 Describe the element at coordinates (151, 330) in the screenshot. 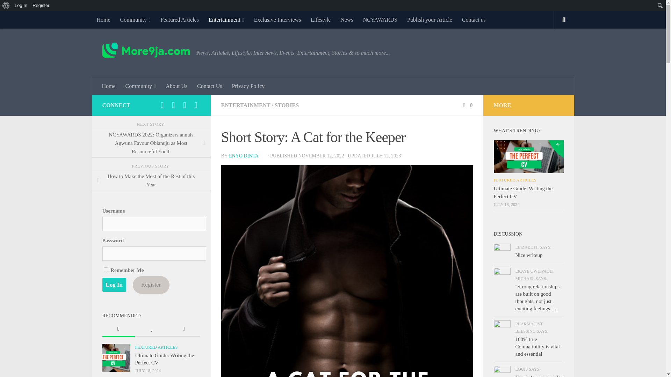

I see `Popular Posts` at that location.